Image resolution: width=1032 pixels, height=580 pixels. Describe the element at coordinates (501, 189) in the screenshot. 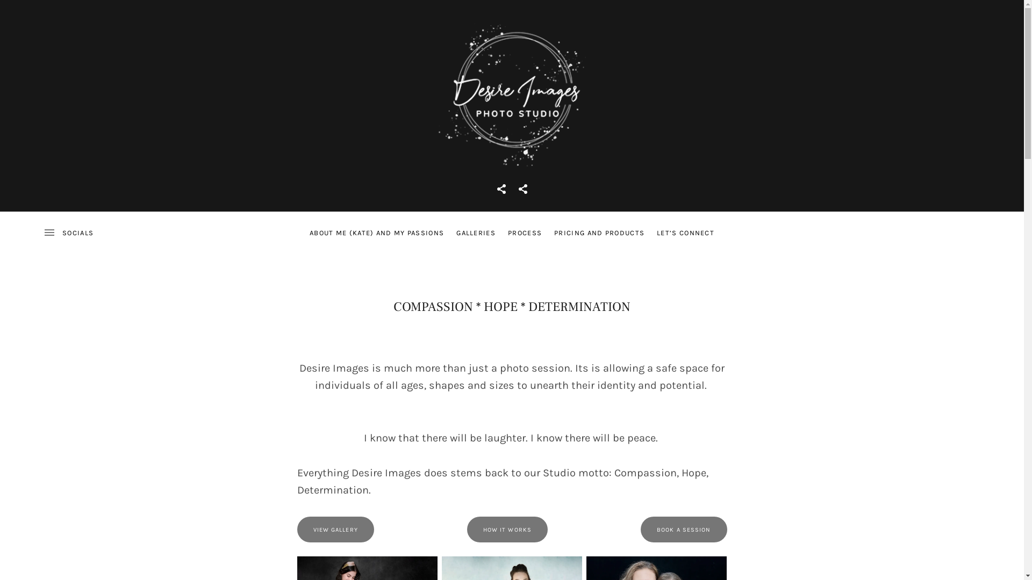

I see `Book Your Photoshoot!` at that location.